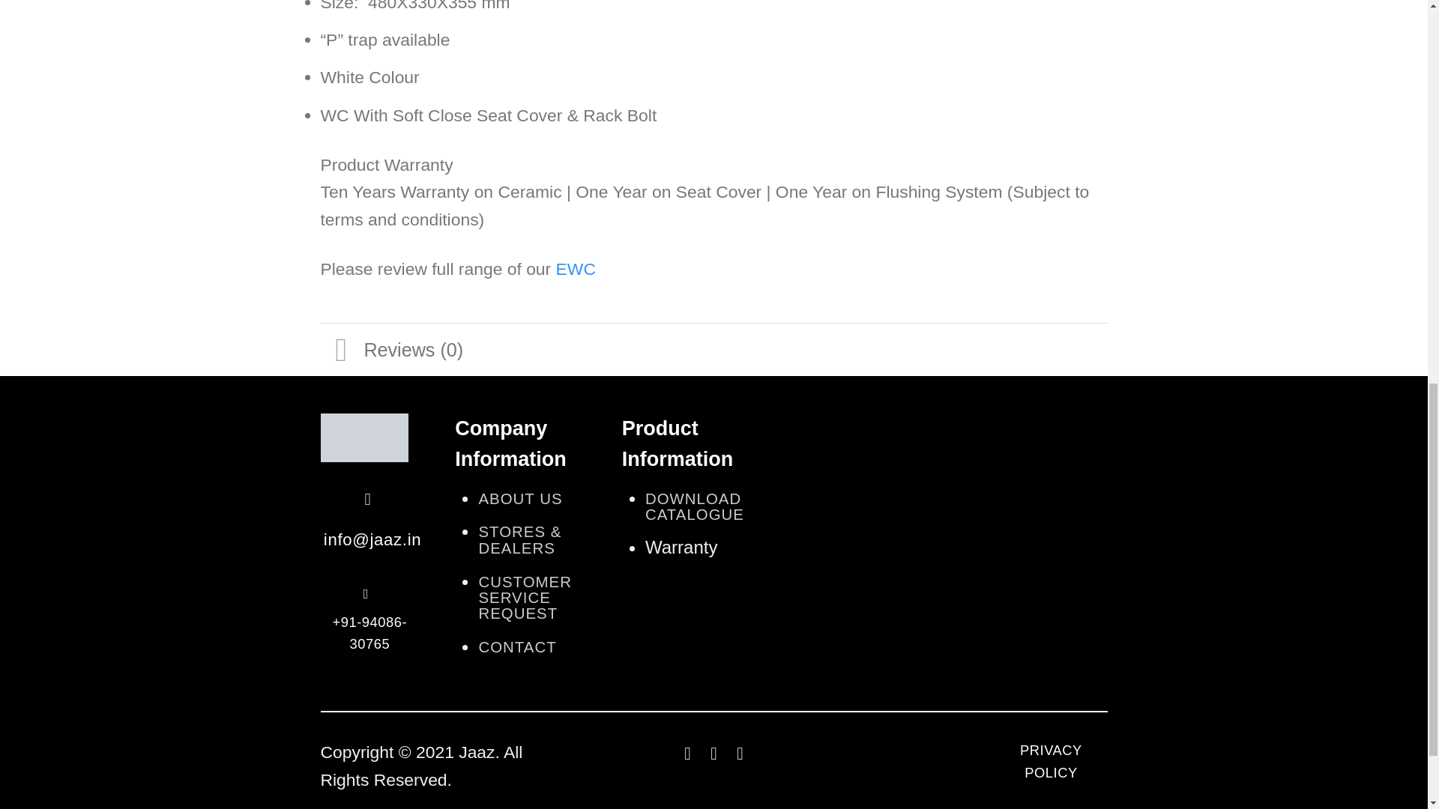 Image resolution: width=1439 pixels, height=809 pixels. What do you see at coordinates (516, 647) in the screenshot?
I see `CONTACT` at bounding box center [516, 647].